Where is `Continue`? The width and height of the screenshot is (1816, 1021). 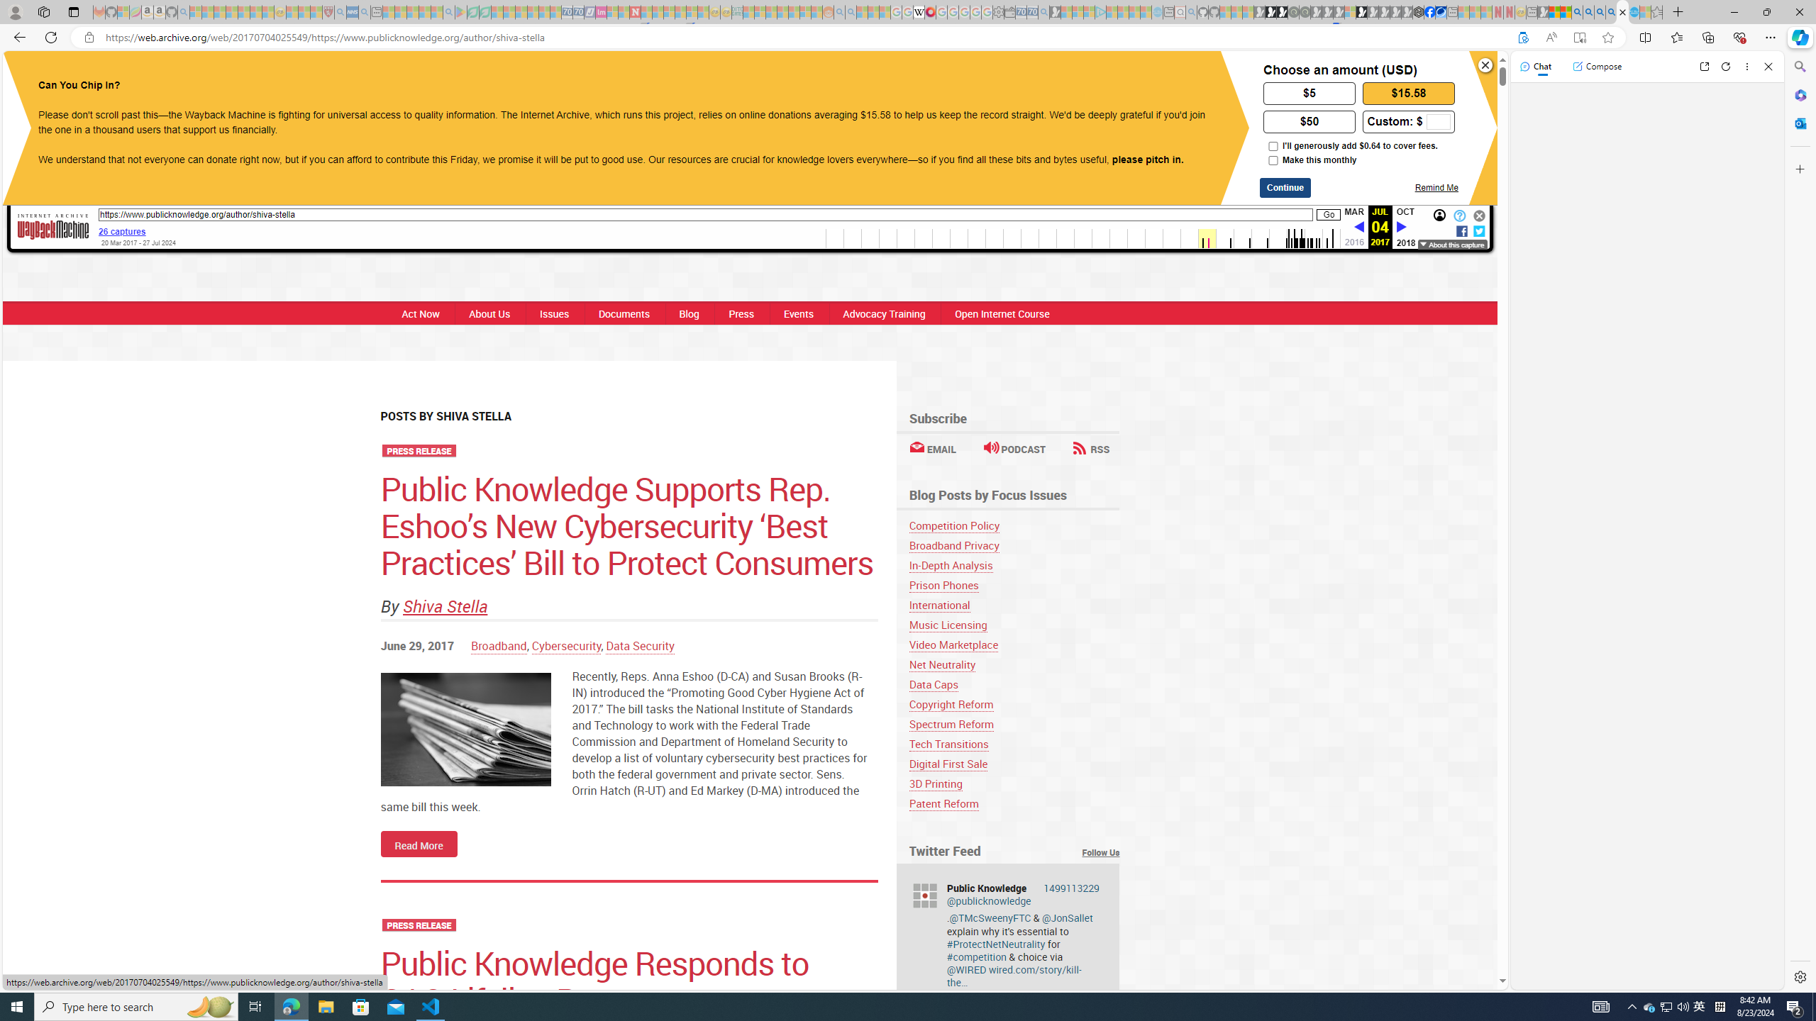
Continue is located at coordinates (1285, 187).